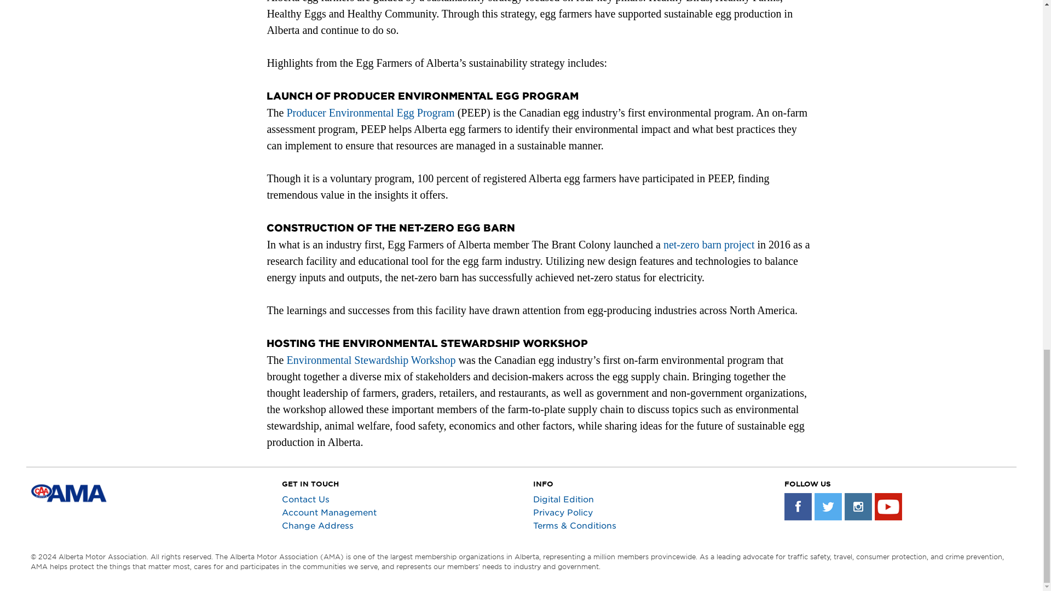 This screenshot has height=591, width=1051. Describe the element at coordinates (563, 512) in the screenshot. I see `Privacy Policy` at that location.